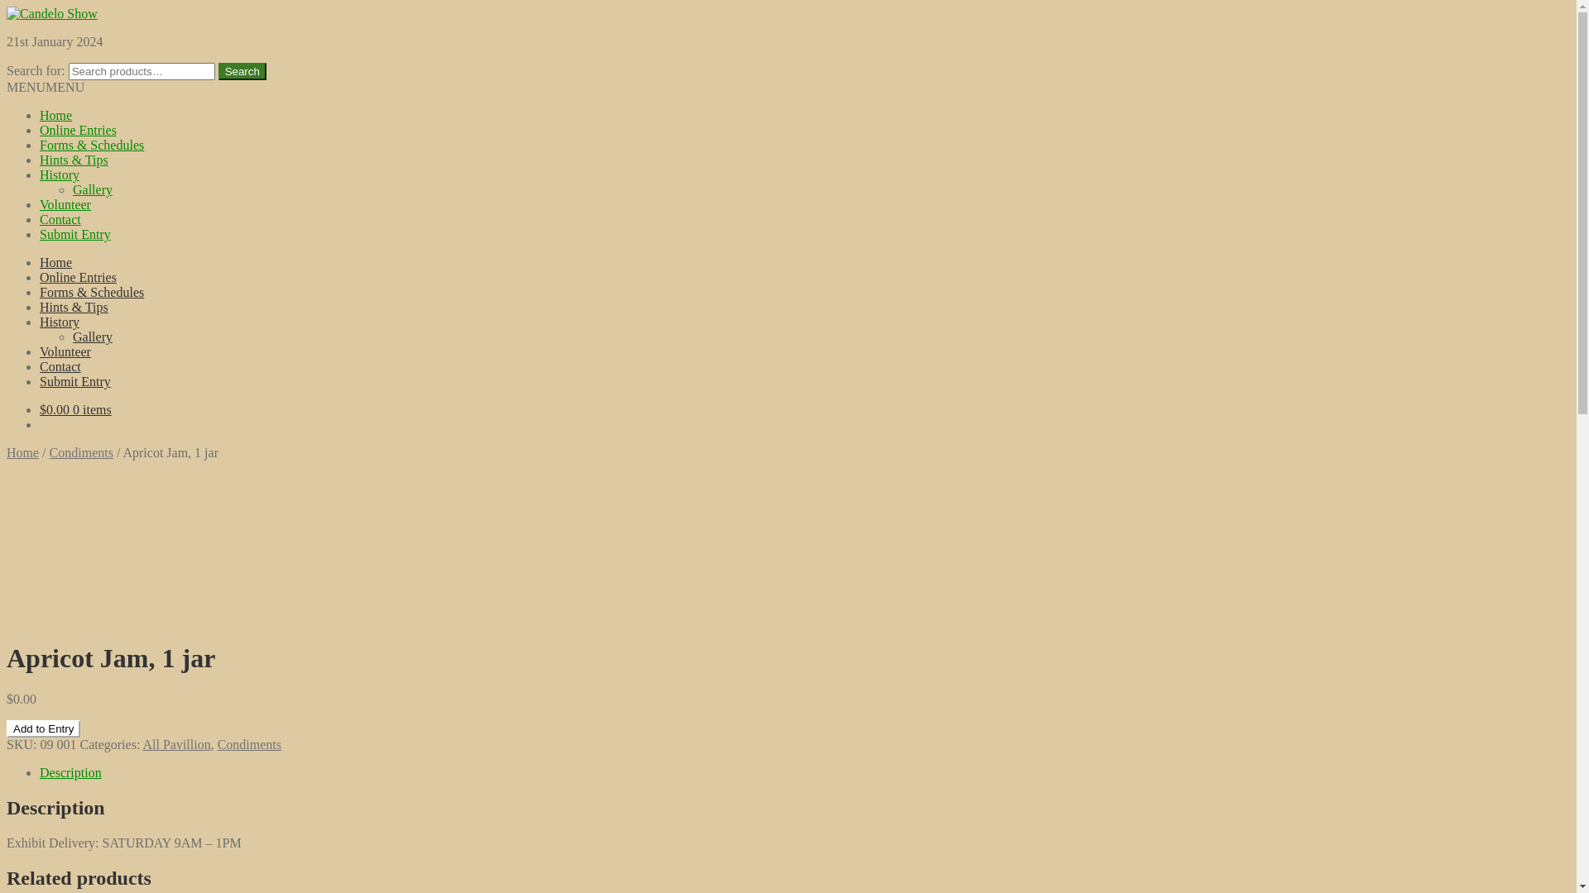 The height and width of the screenshot is (893, 1589). What do you see at coordinates (23, 453) in the screenshot?
I see `Home` at bounding box center [23, 453].